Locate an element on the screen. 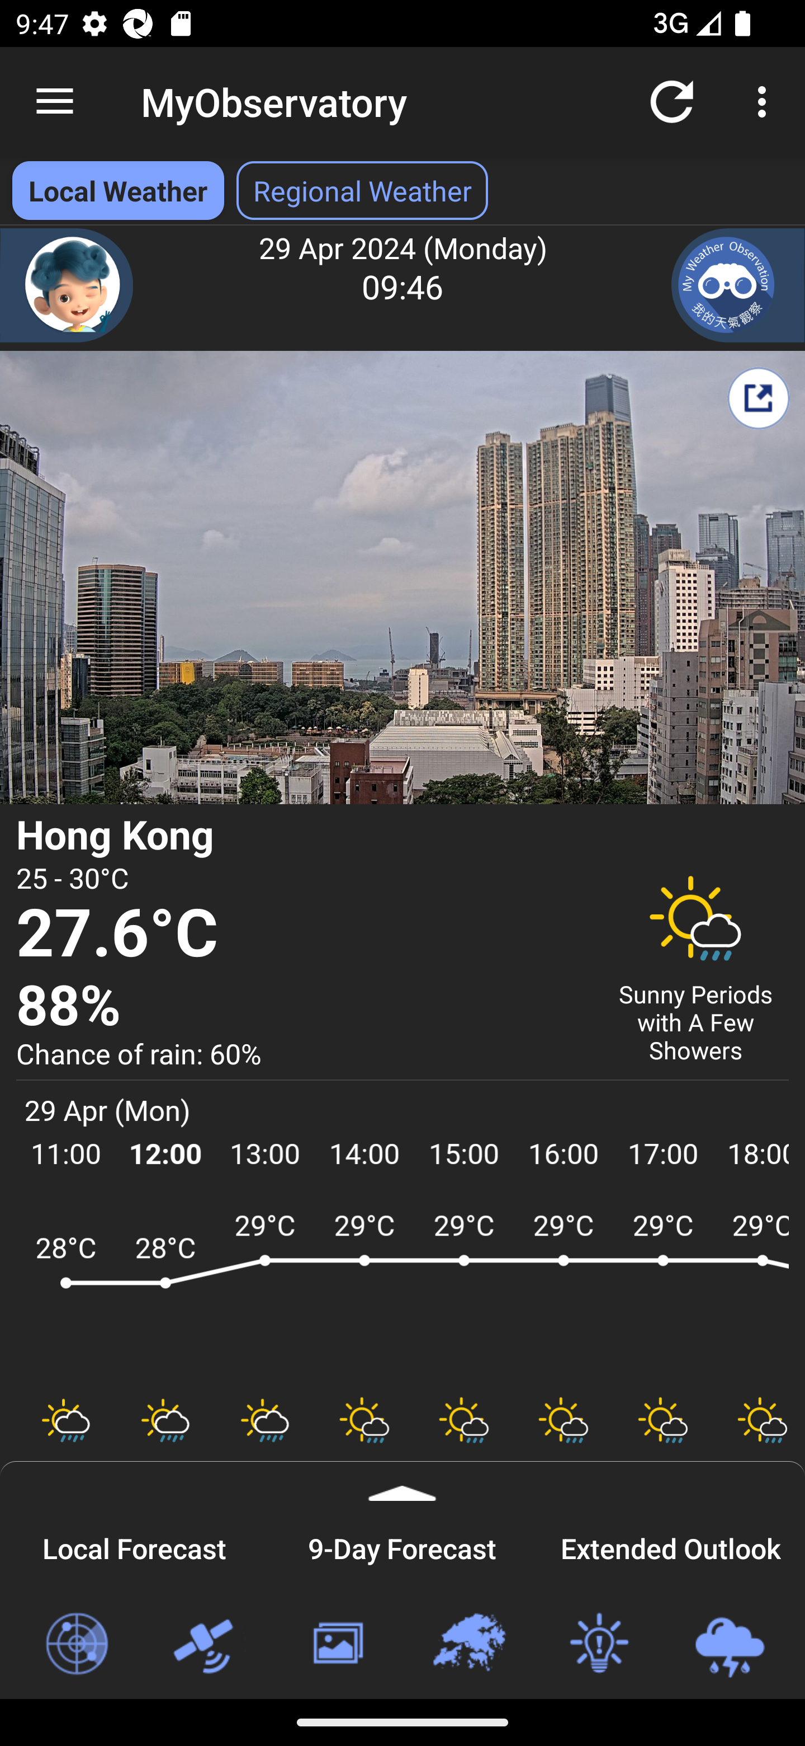  88% Relative Humidity
88 percent is located at coordinates (301, 1006).